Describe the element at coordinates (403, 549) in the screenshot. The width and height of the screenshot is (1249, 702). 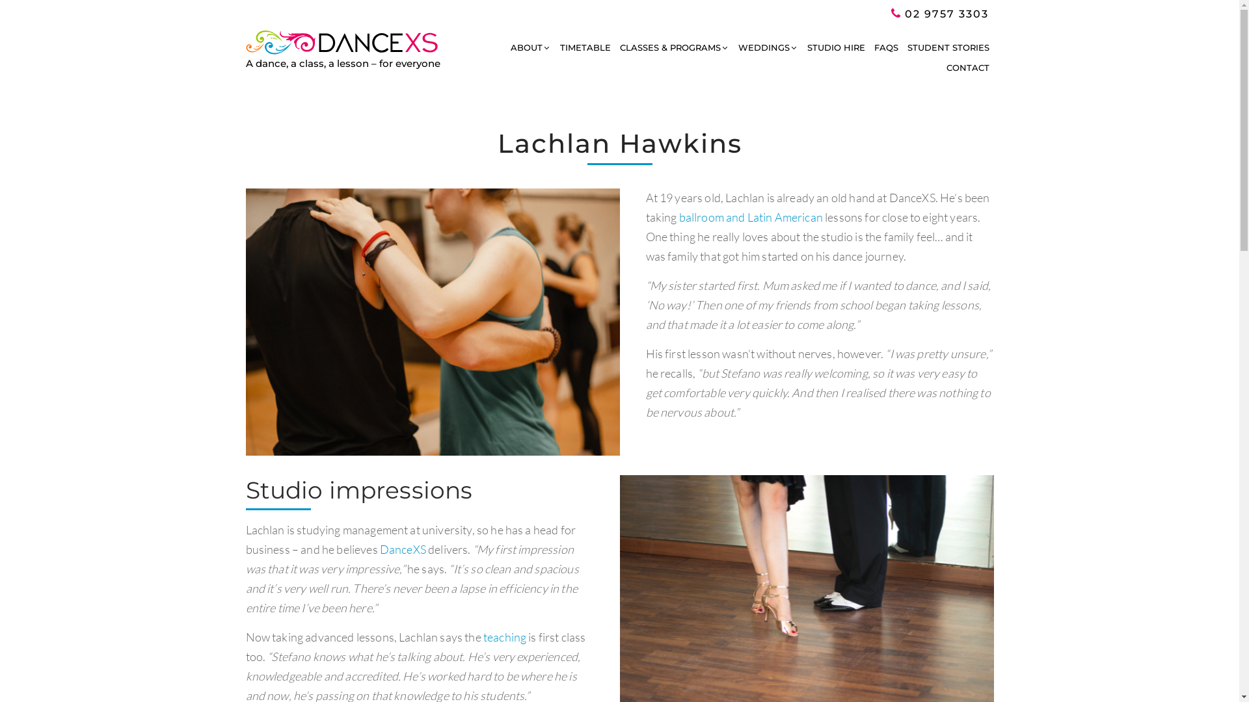
I see `DanceXS` at that location.